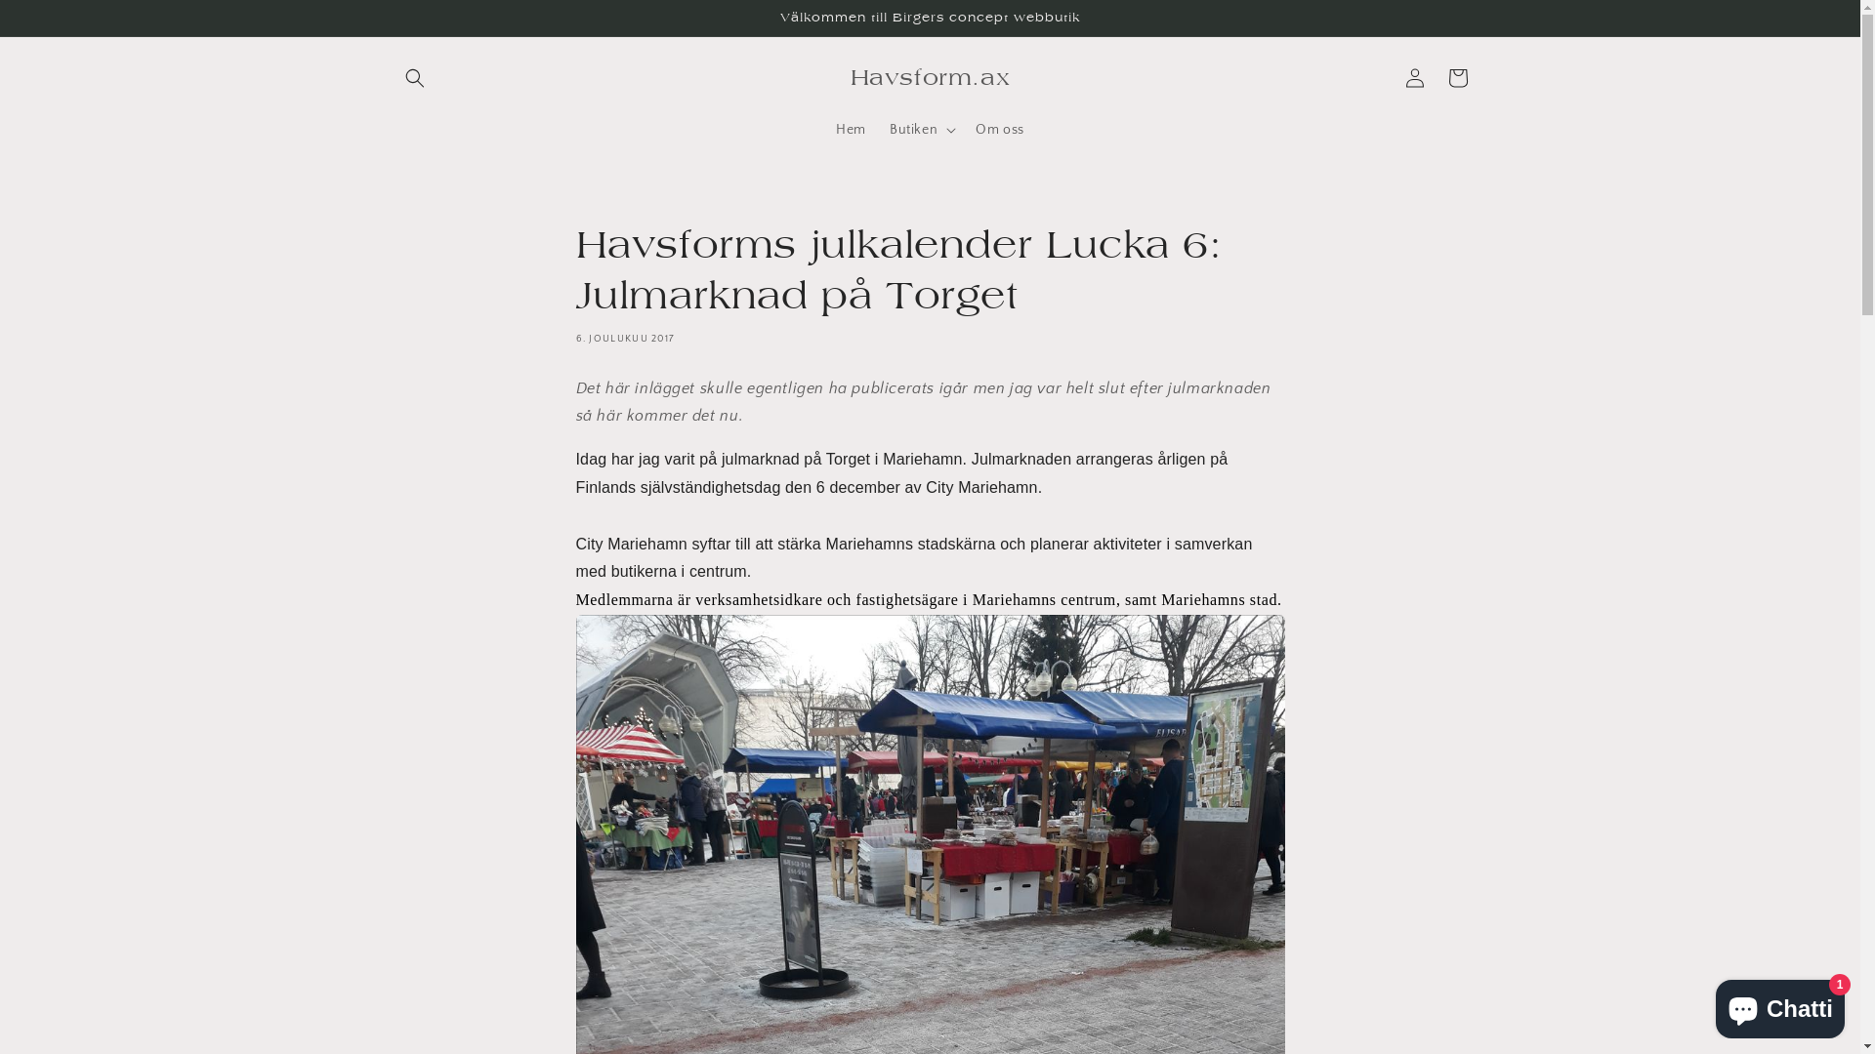  Describe the element at coordinates (852, 130) in the screenshot. I see `Hem` at that location.